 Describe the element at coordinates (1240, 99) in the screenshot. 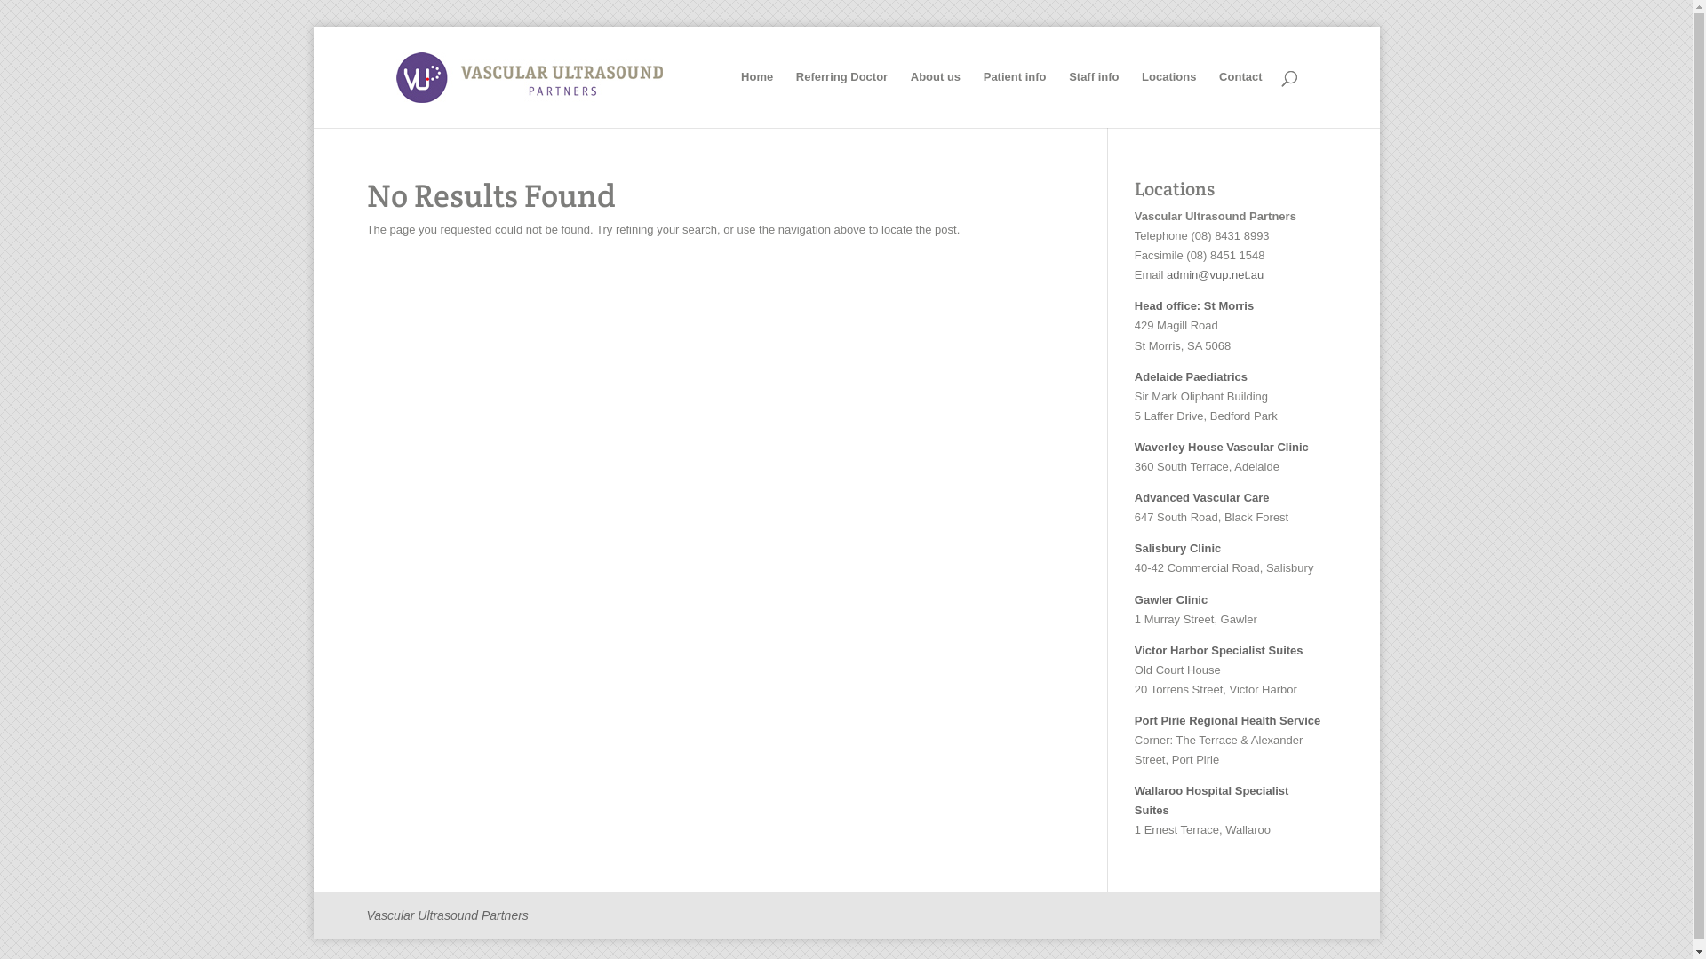

I see `Contact` at that location.